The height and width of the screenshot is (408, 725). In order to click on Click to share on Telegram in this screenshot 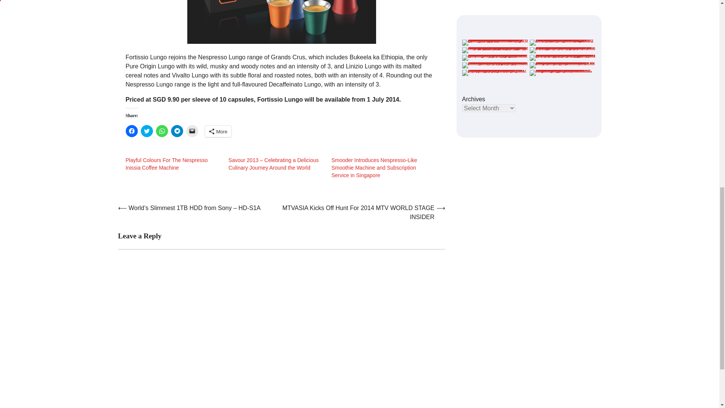, I will do `click(176, 131)`.